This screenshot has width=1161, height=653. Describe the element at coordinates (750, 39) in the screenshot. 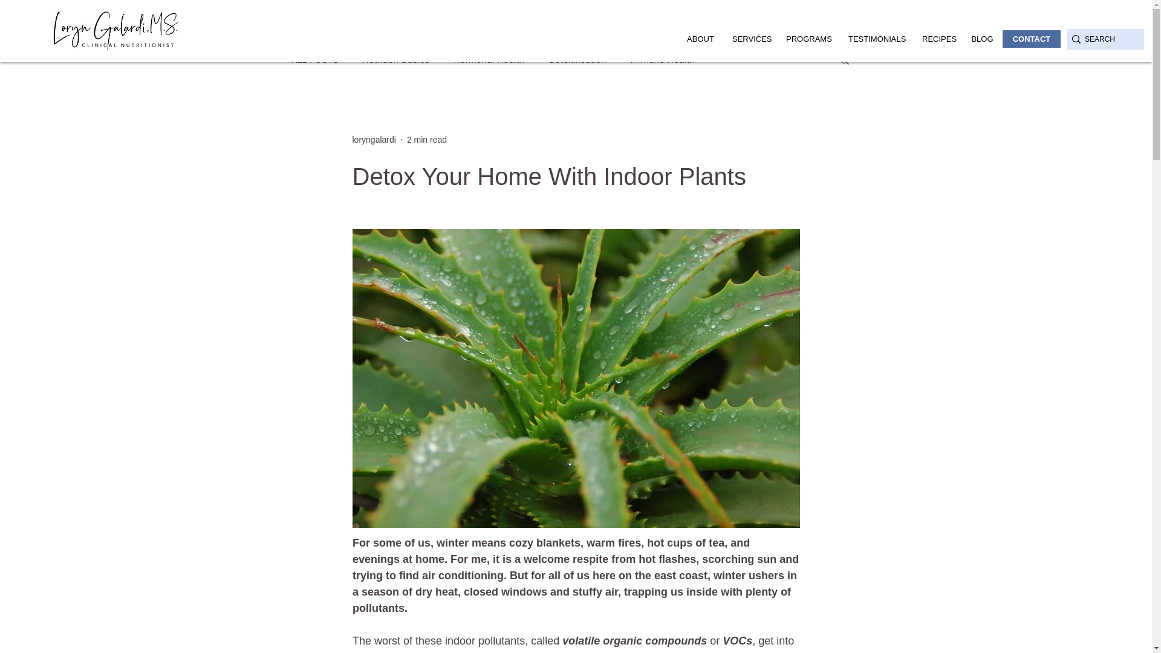

I see `SERVICES` at that location.